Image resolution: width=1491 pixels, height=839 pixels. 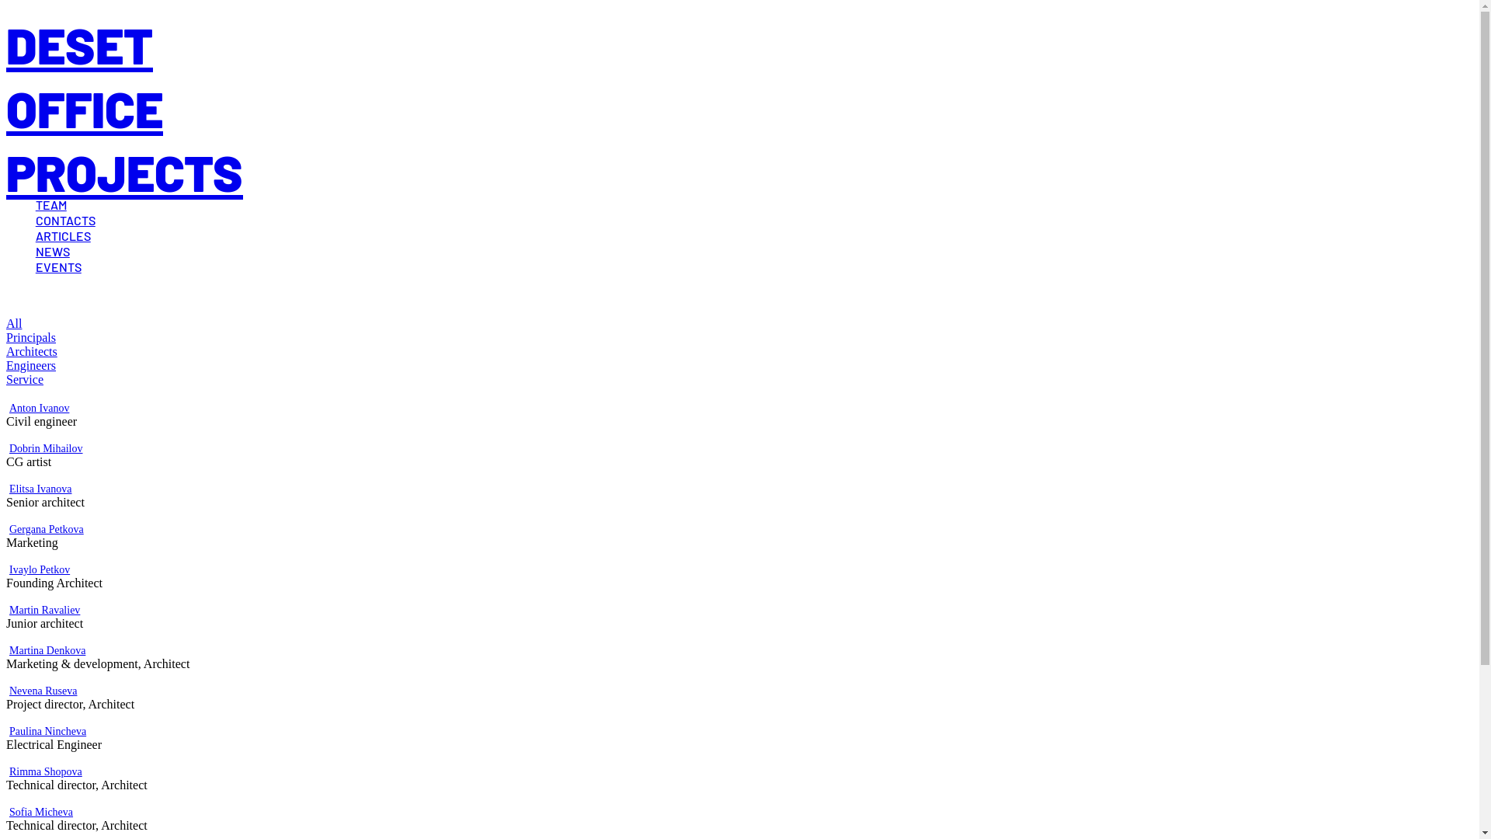 What do you see at coordinates (40, 570) in the screenshot?
I see `Ivaylo Petkov` at bounding box center [40, 570].